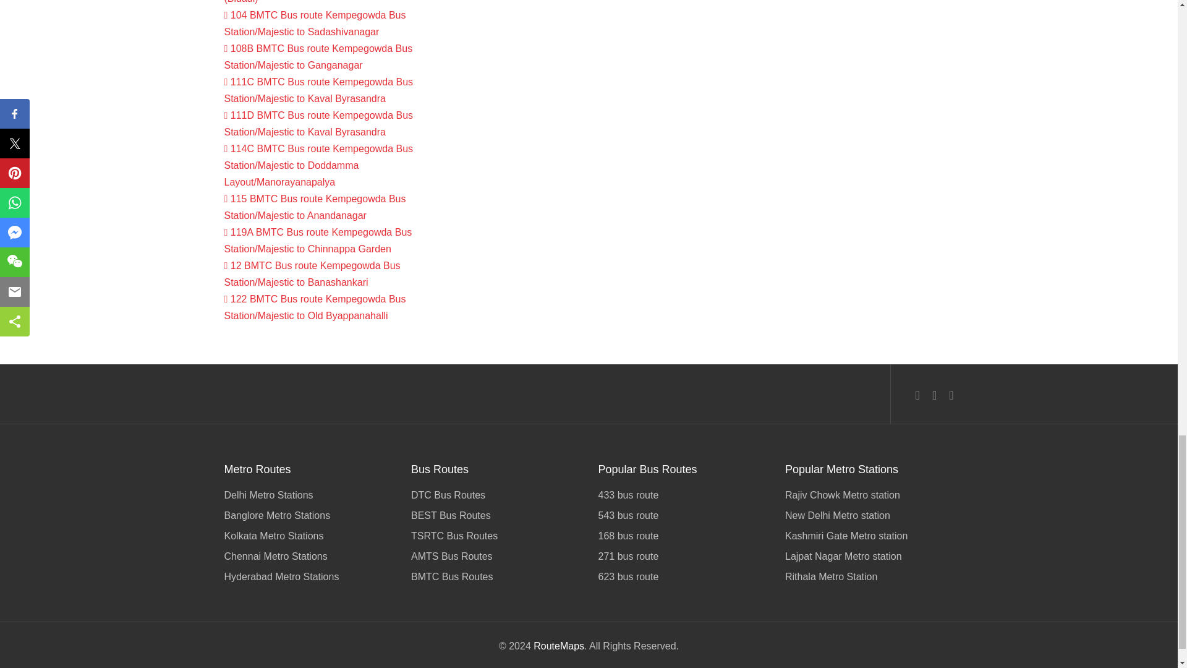  Describe the element at coordinates (683, 575) in the screenshot. I see `623 bus route` at that location.